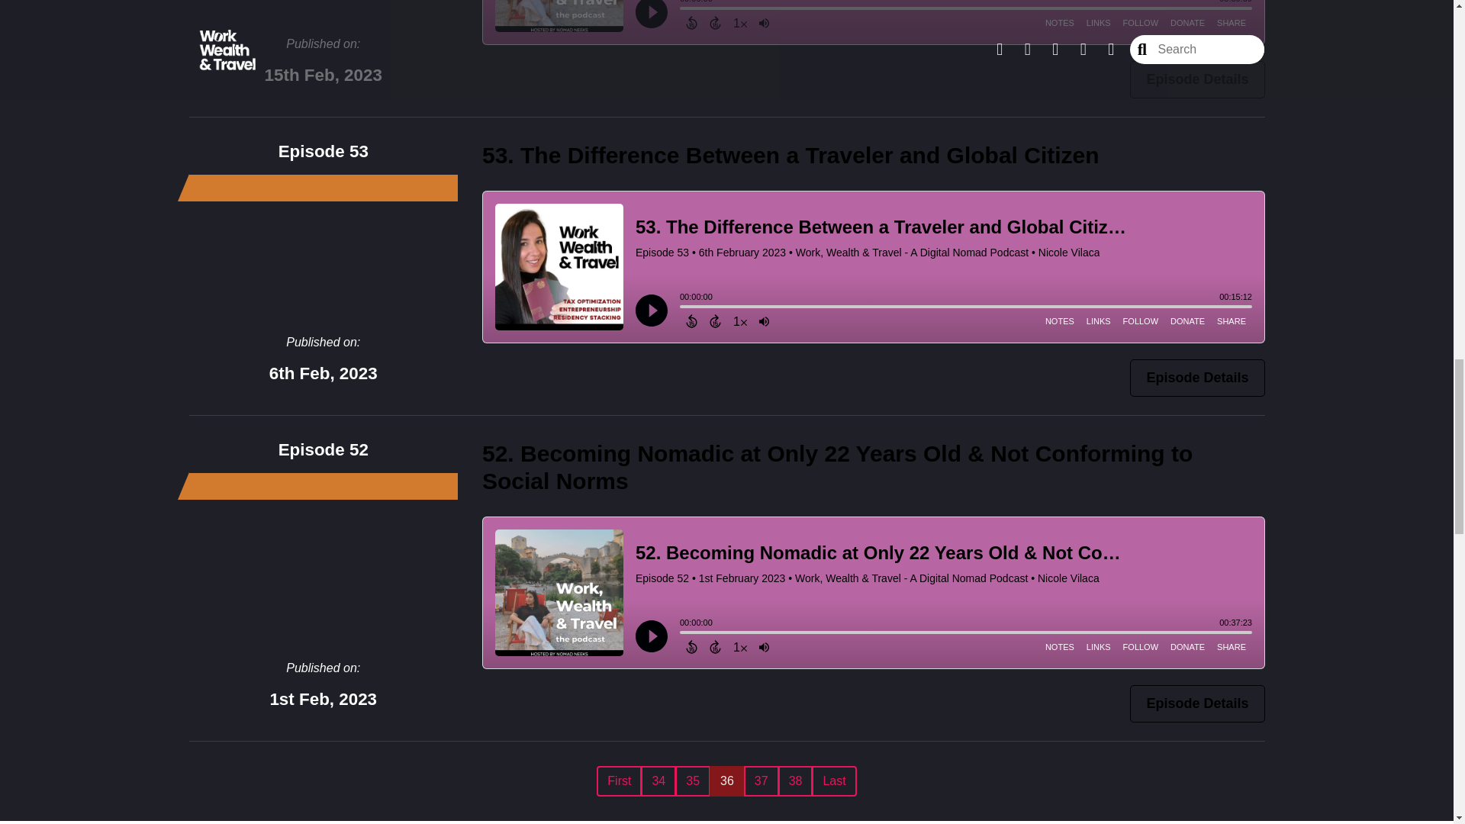 The width and height of the screenshot is (1465, 824). Describe the element at coordinates (795, 781) in the screenshot. I see `38` at that location.